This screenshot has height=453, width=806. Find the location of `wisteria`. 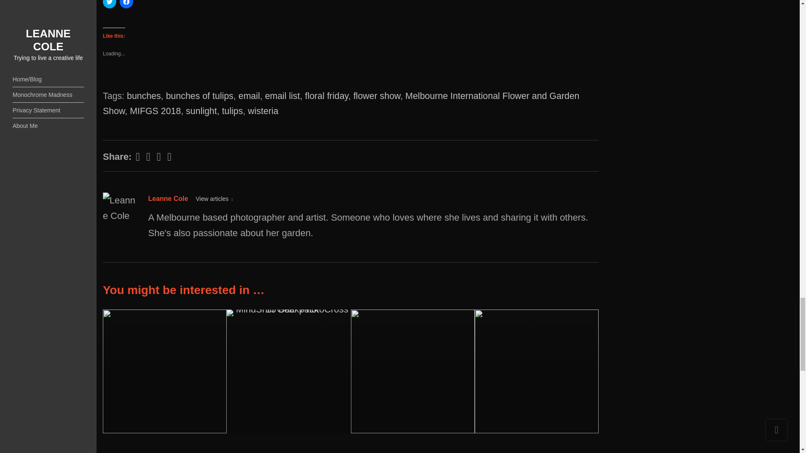

wisteria is located at coordinates (264, 111).